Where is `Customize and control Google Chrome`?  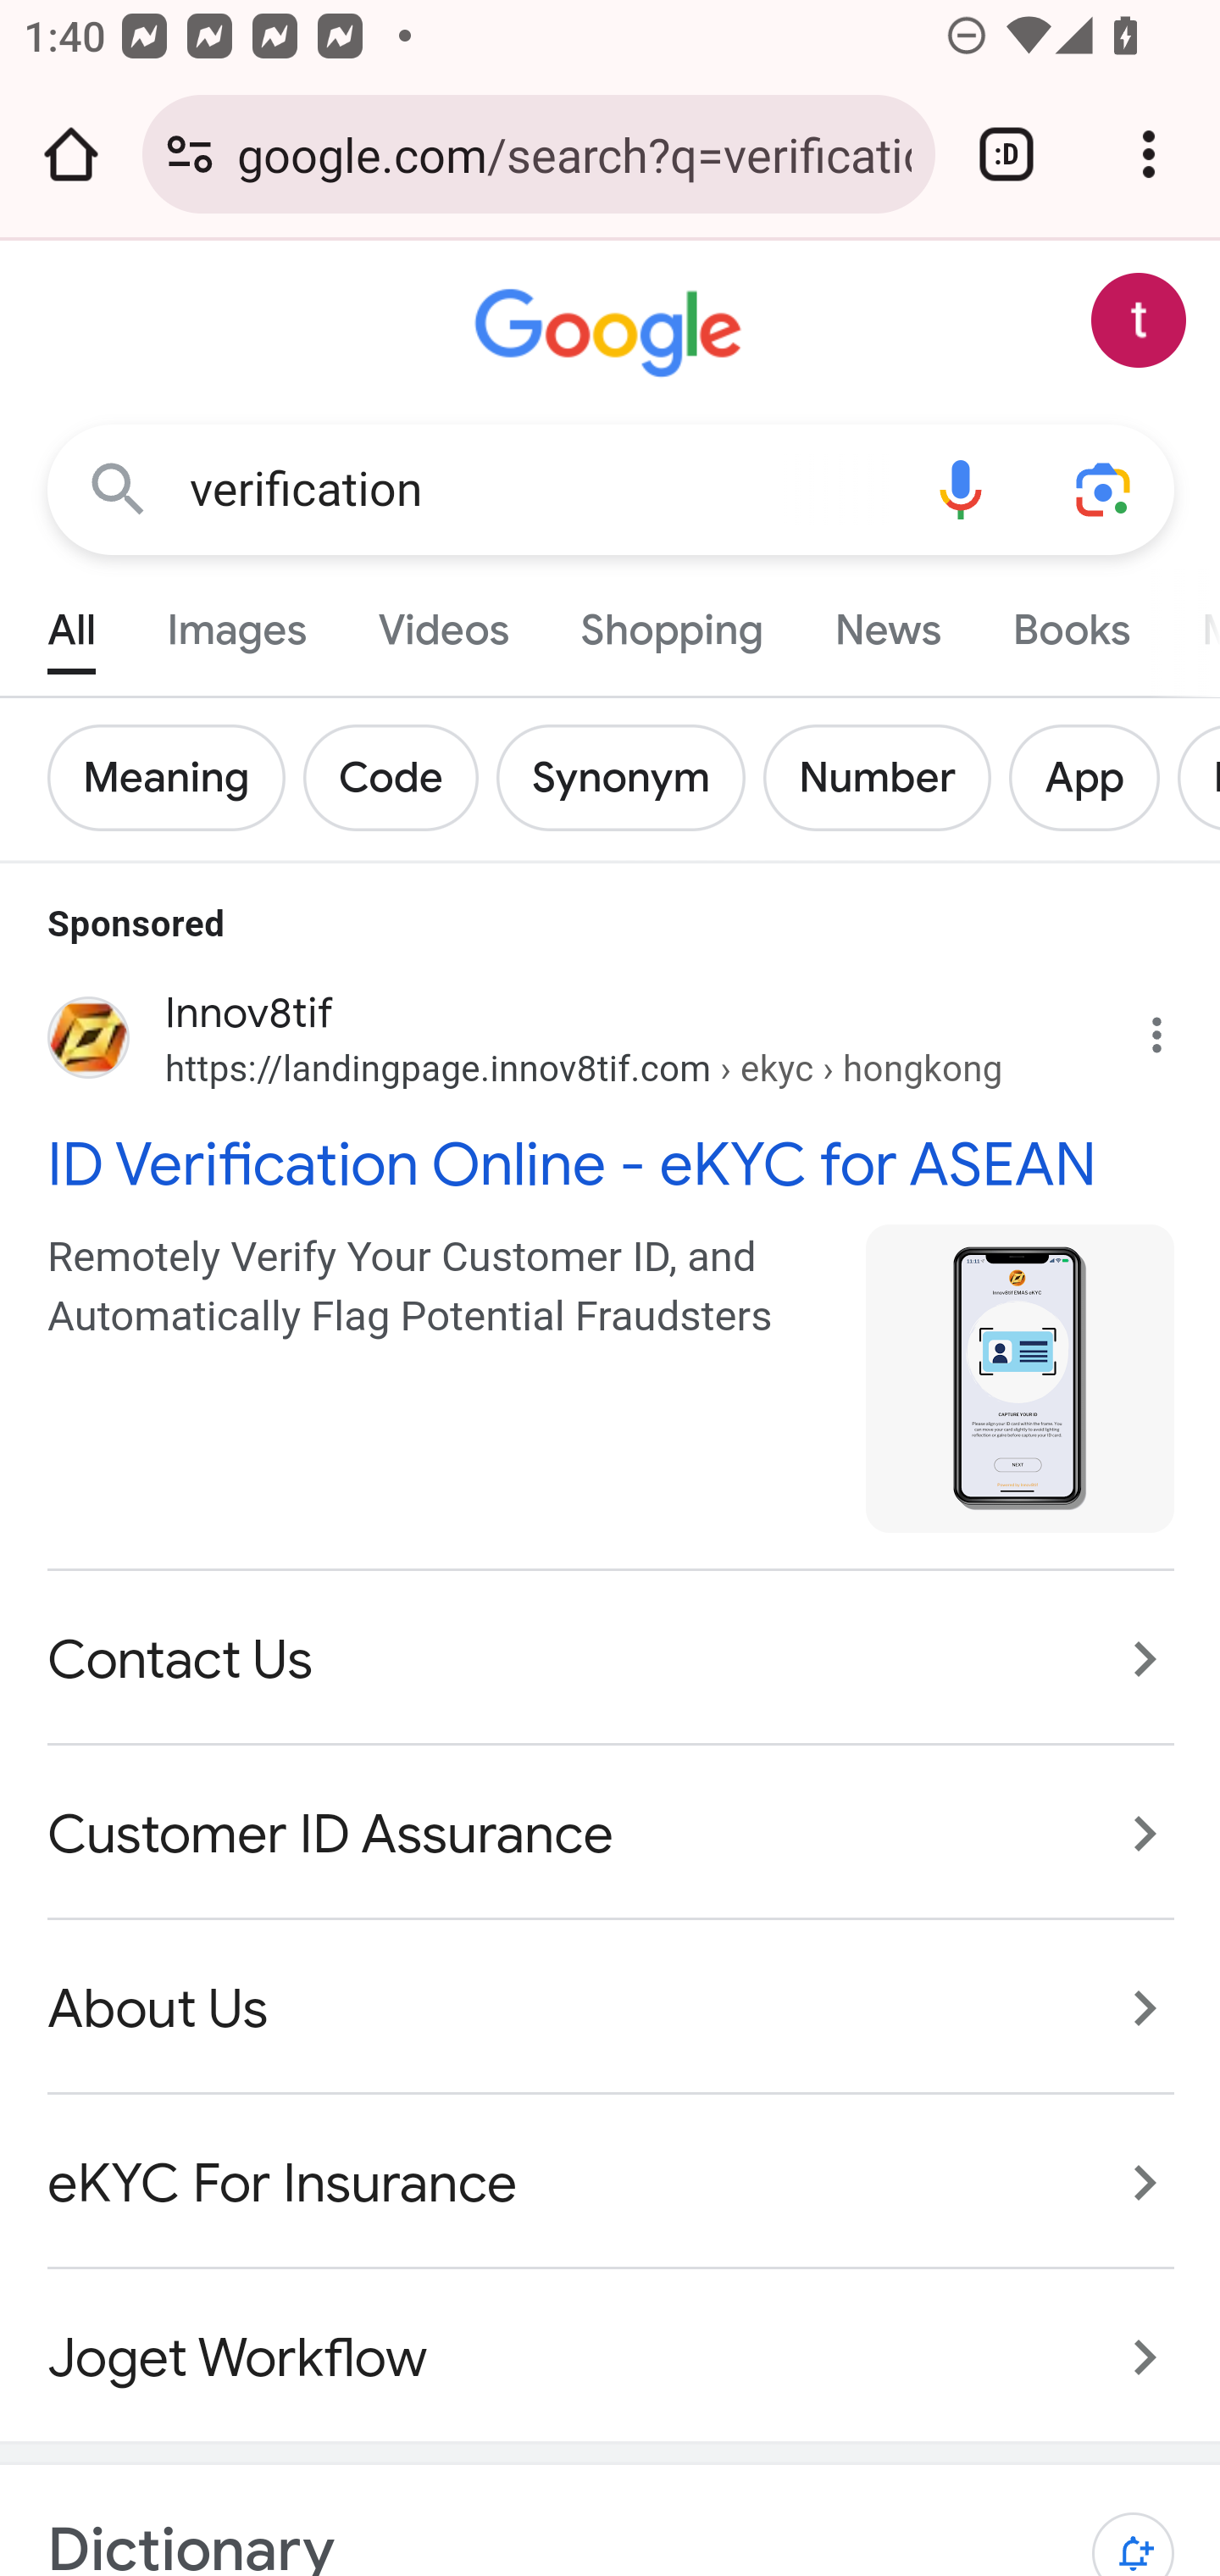
Customize and control Google Chrome is located at coordinates (1149, 154).